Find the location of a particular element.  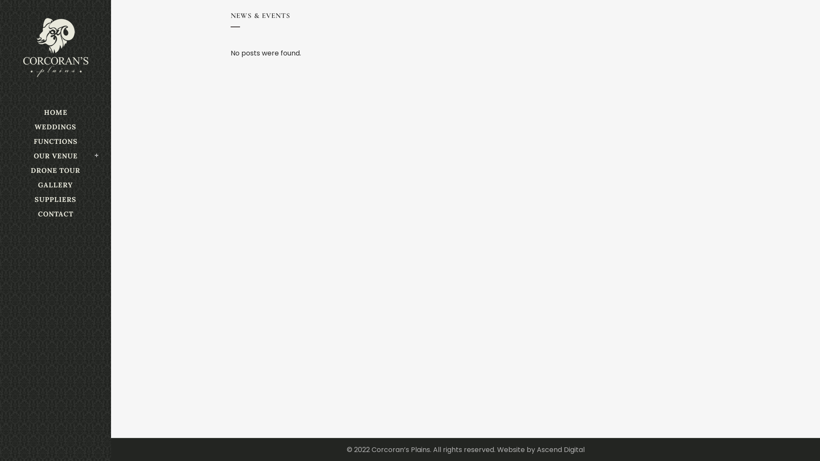

DRONE TOUR is located at coordinates (56, 170).